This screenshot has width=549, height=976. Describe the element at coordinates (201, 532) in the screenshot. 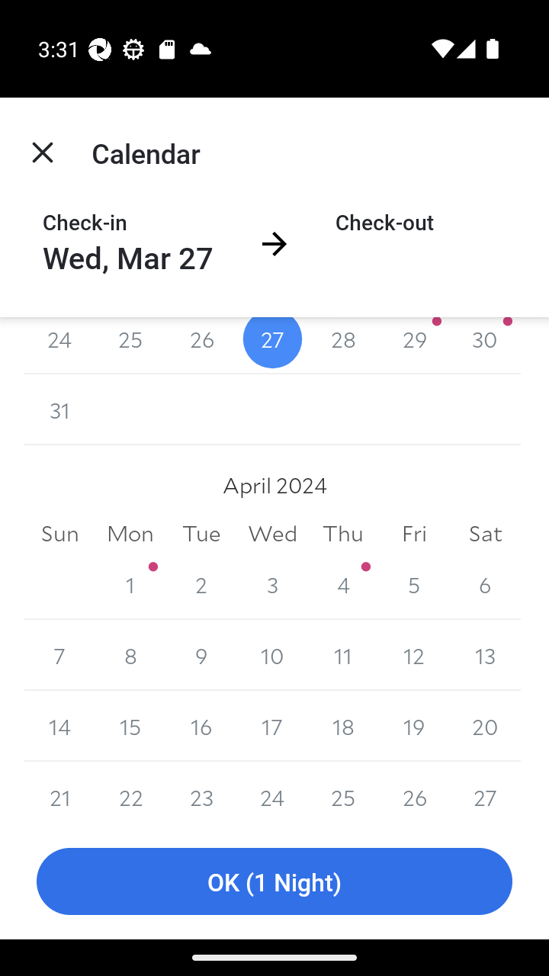

I see `Tue` at that location.